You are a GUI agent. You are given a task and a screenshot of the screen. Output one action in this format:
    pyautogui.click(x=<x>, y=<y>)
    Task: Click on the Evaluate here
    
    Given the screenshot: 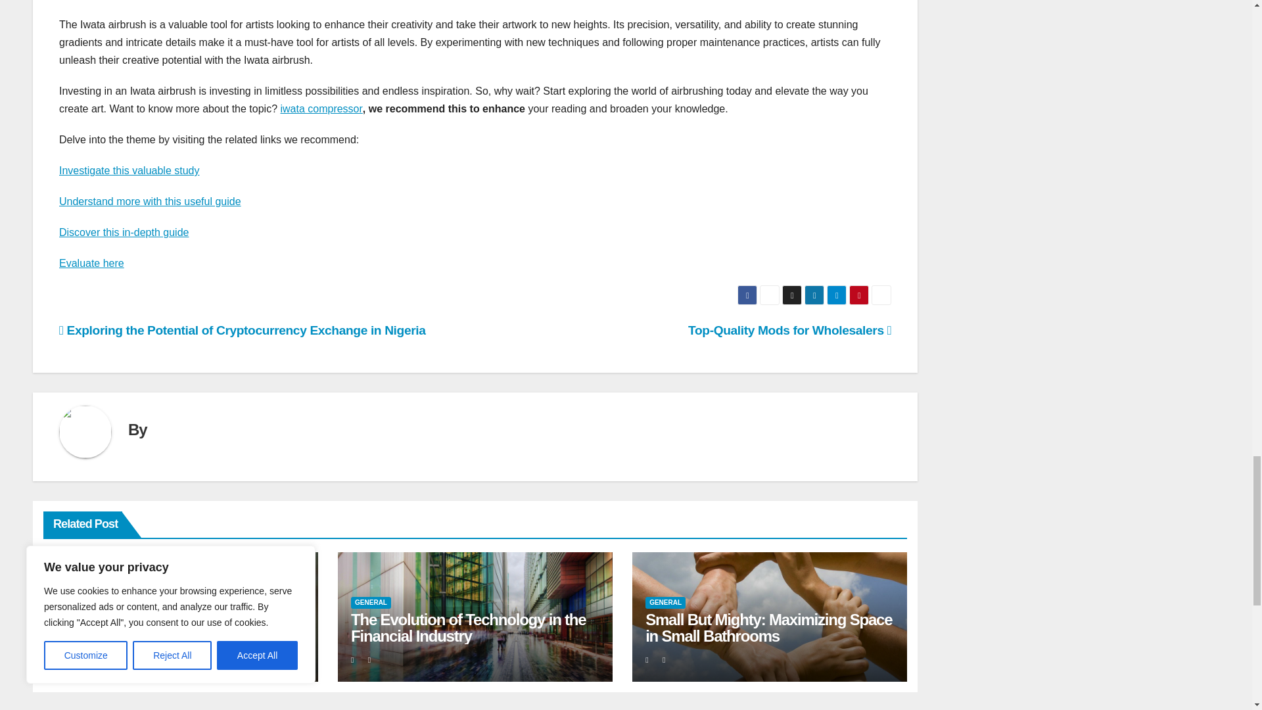 What is the action you would take?
    pyautogui.click(x=91, y=263)
    